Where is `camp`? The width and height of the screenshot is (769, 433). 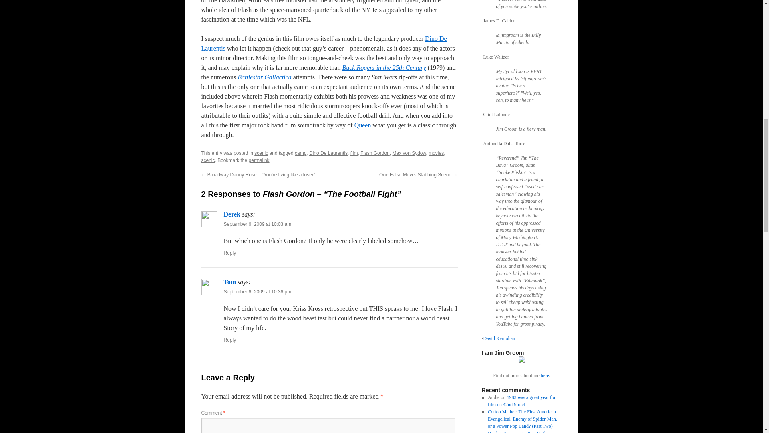
camp is located at coordinates (300, 153).